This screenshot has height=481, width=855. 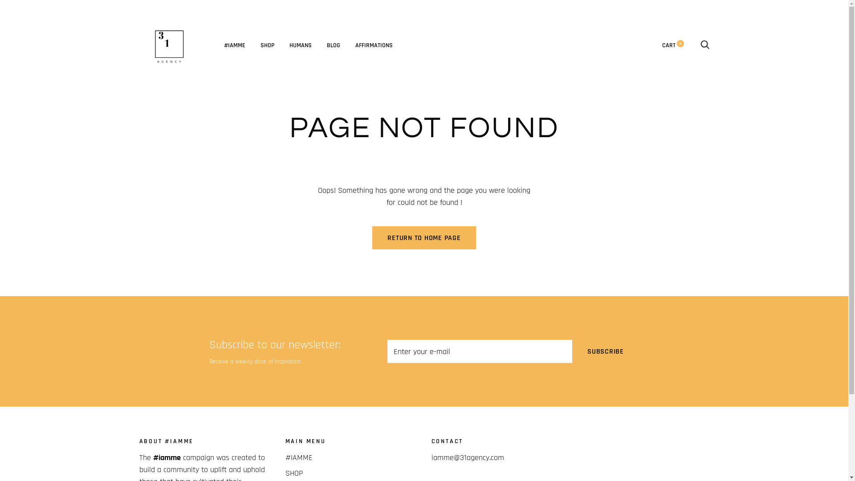 What do you see at coordinates (301, 45) in the screenshot?
I see `HUMANS` at bounding box center [301, 45].